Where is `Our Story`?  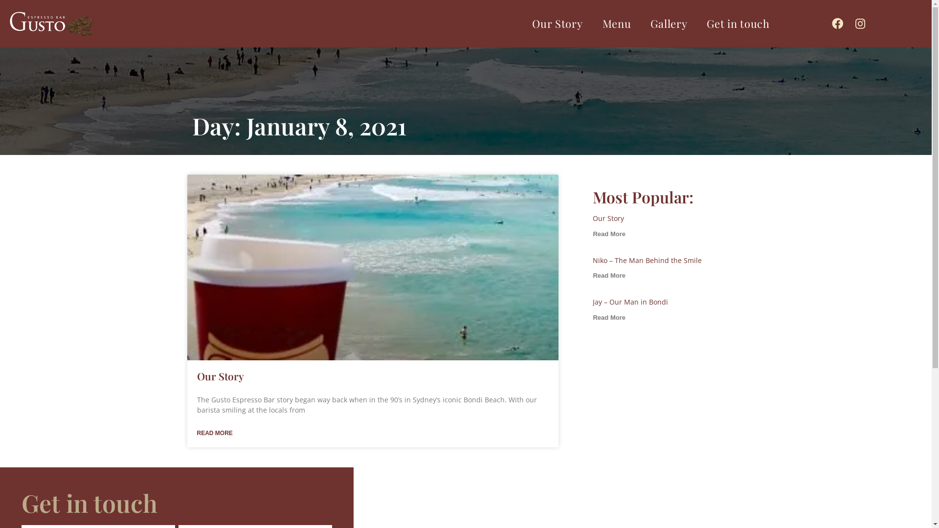
Our Story is located at coordinates (220, 376).